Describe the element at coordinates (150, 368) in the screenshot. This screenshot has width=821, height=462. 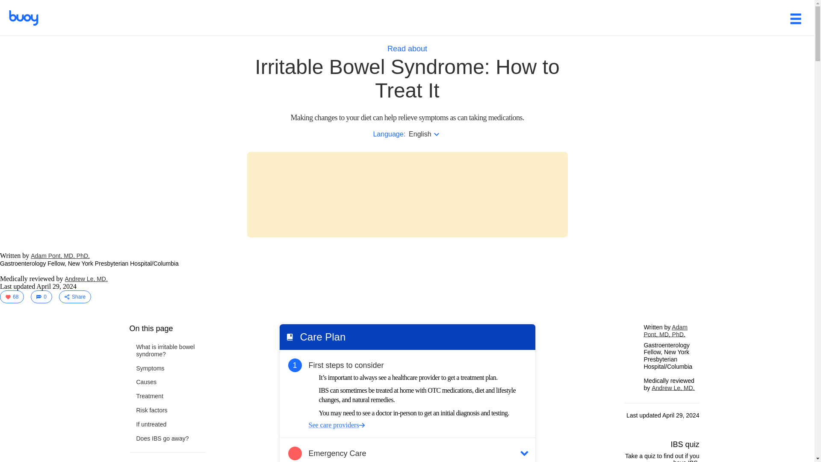
I see `Symptoms` at that location.